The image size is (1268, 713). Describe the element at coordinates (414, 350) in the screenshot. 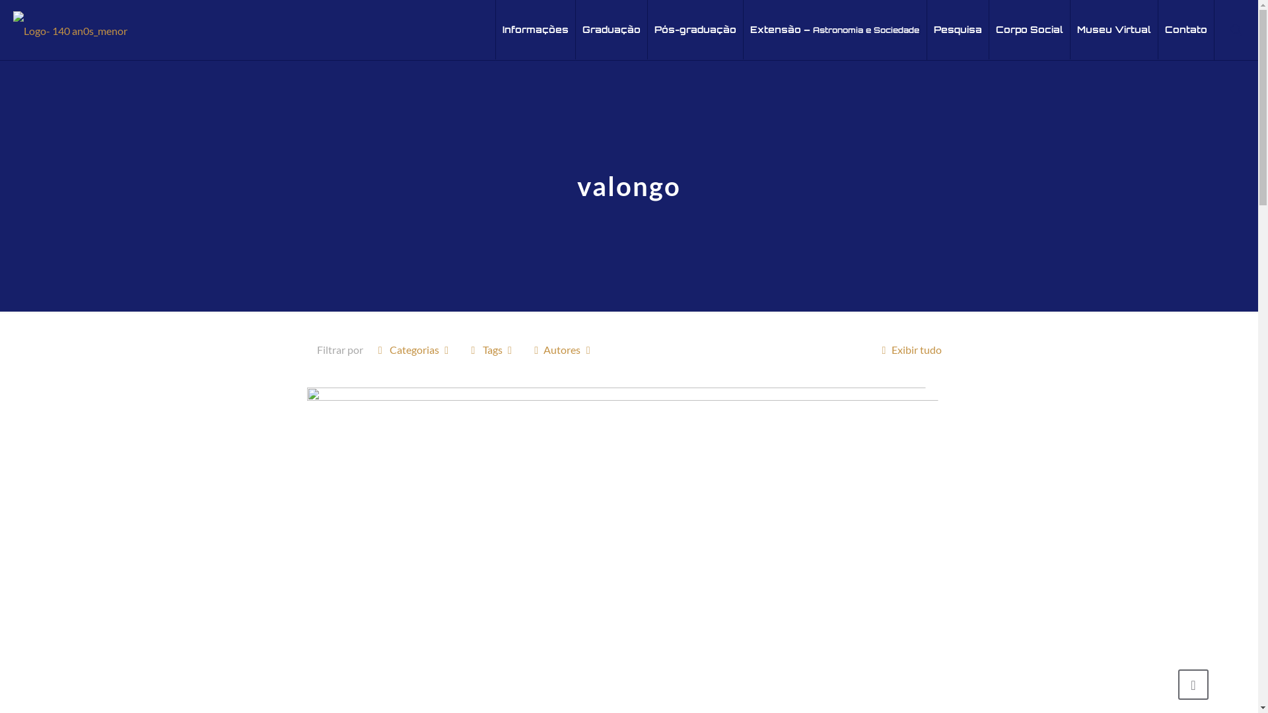

I see `Categorias` at that location.